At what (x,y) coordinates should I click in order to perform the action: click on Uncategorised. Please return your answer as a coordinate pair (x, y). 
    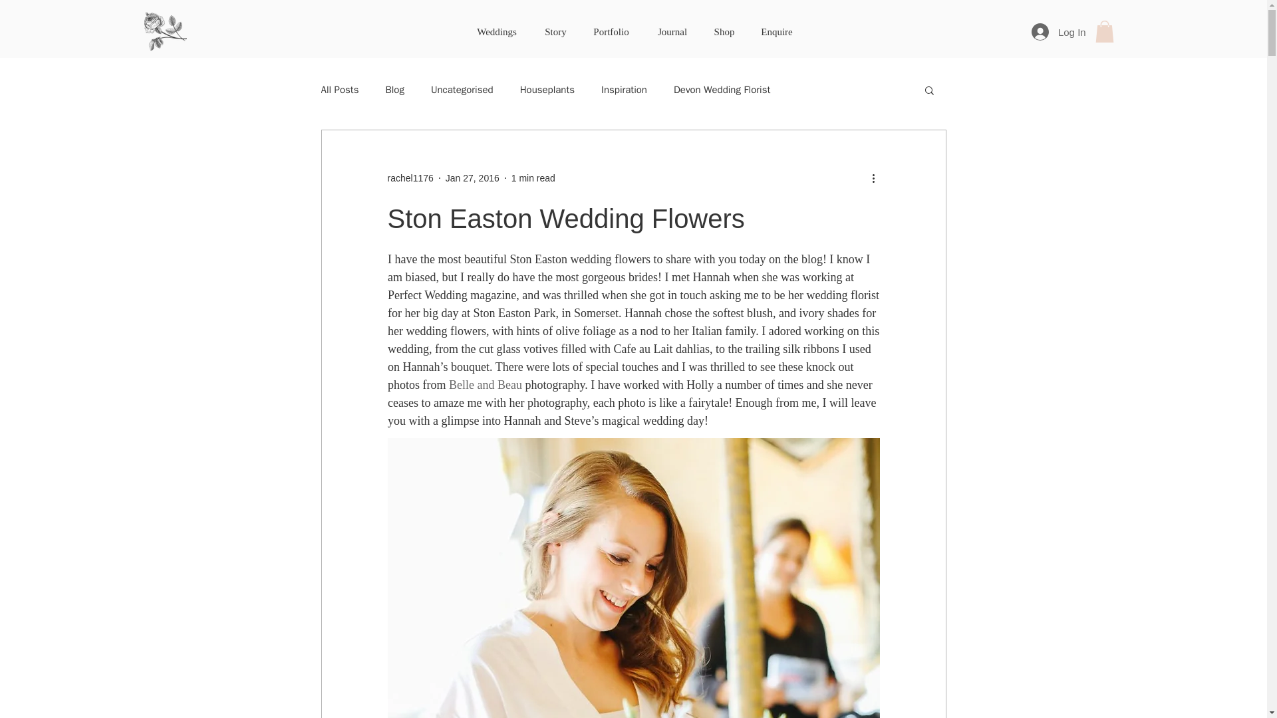
    Looking at the image, I should click on (462, 90).